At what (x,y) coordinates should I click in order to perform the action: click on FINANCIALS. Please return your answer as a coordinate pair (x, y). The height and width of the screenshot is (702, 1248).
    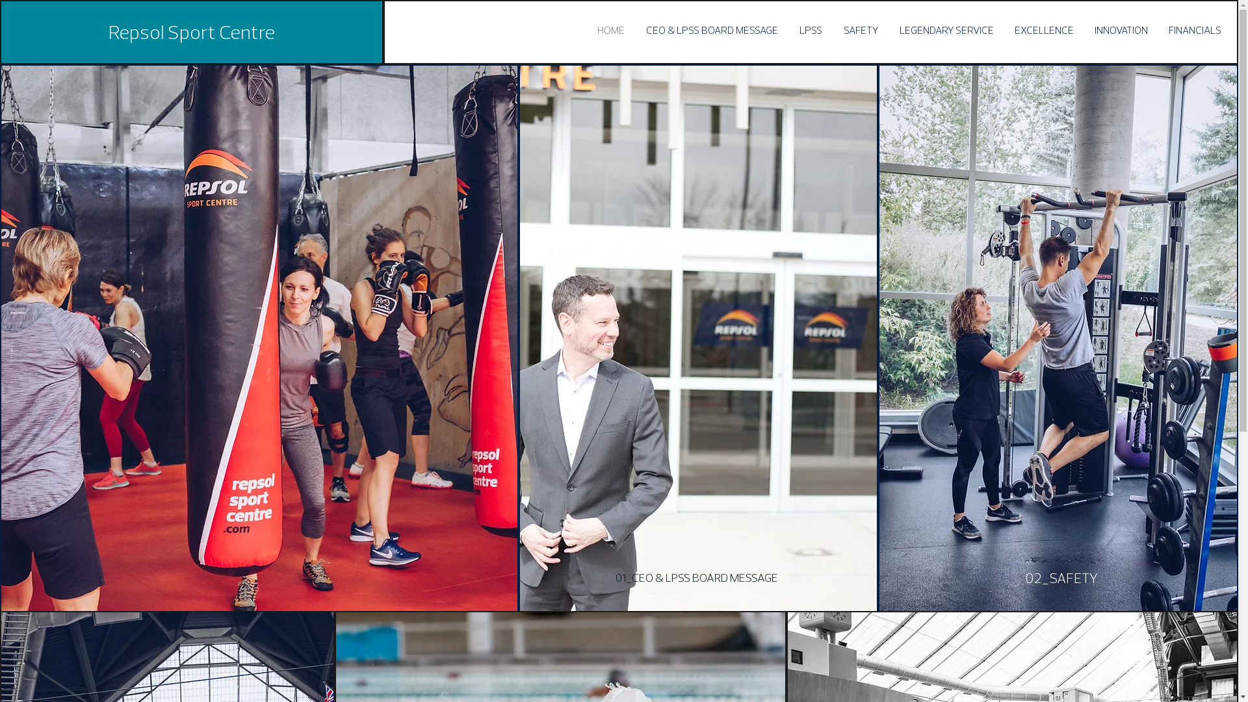
    Looking at the image, I should click on (1195, 30).